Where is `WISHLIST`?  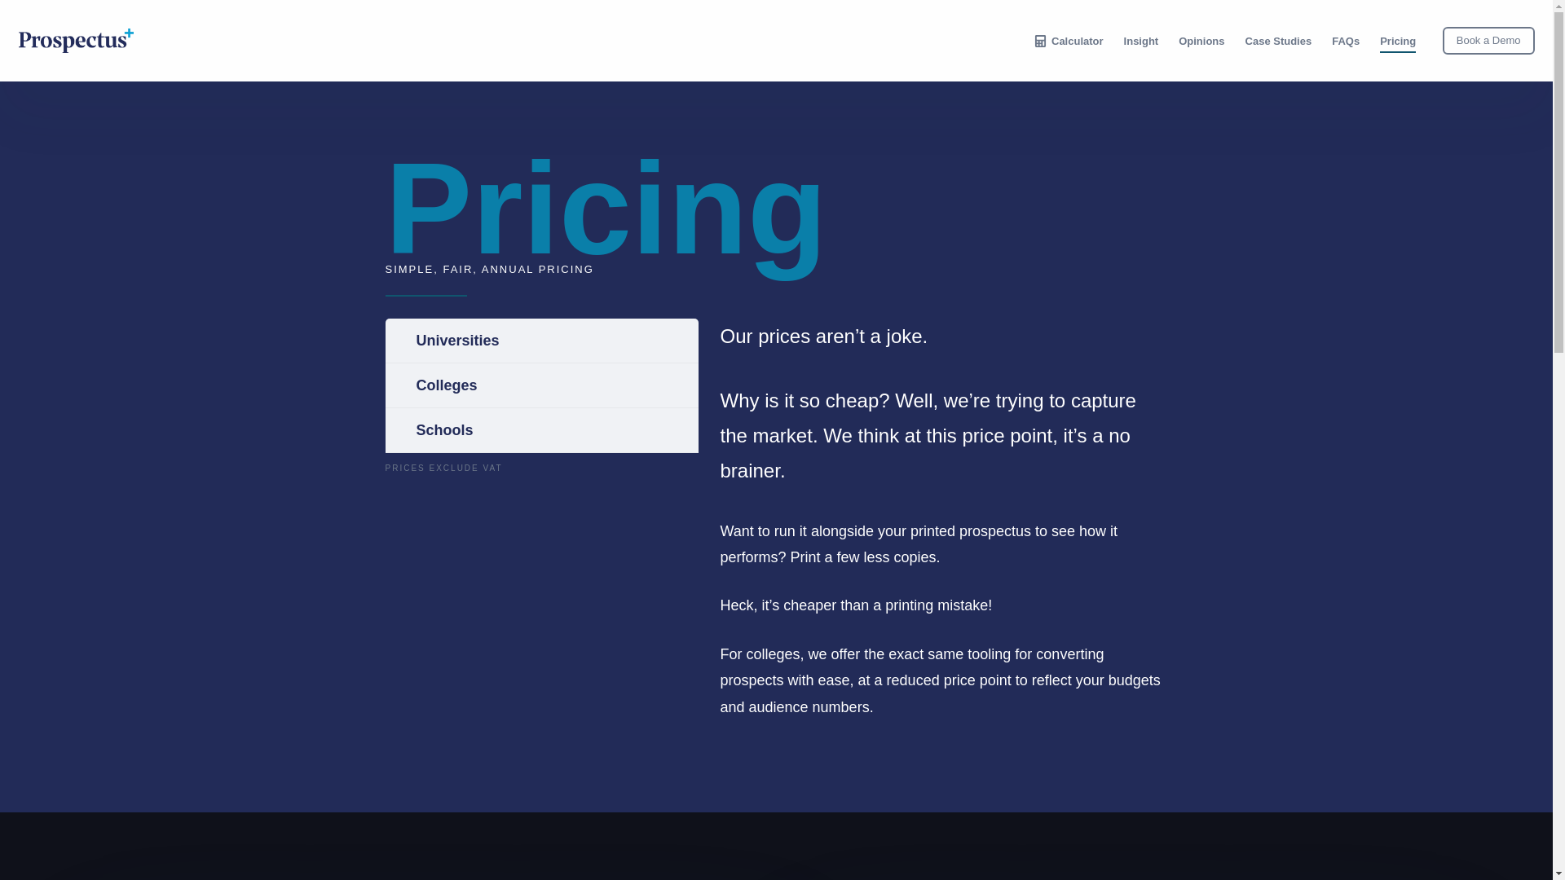
WISHLIST is located at coordinates (629, 774).